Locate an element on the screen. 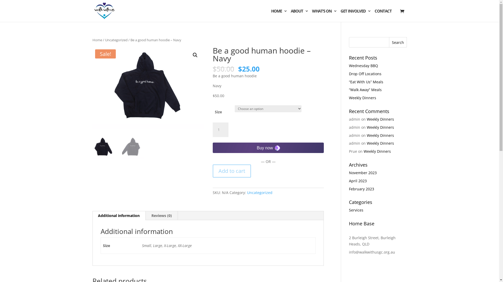  HOME is located at coordinates (279, 16).